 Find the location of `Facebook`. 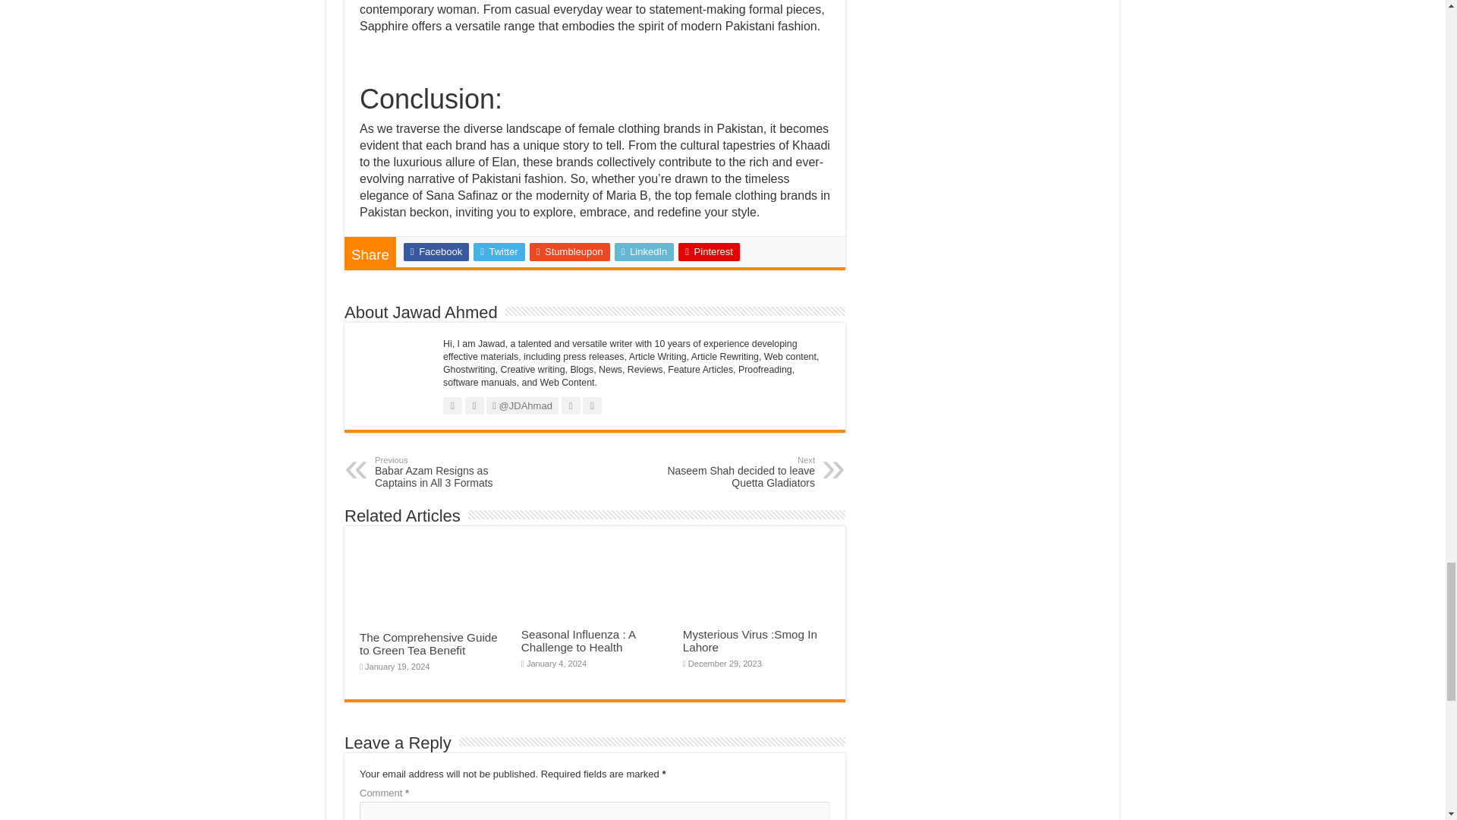

Facebook is located at coordinates (570, 252).